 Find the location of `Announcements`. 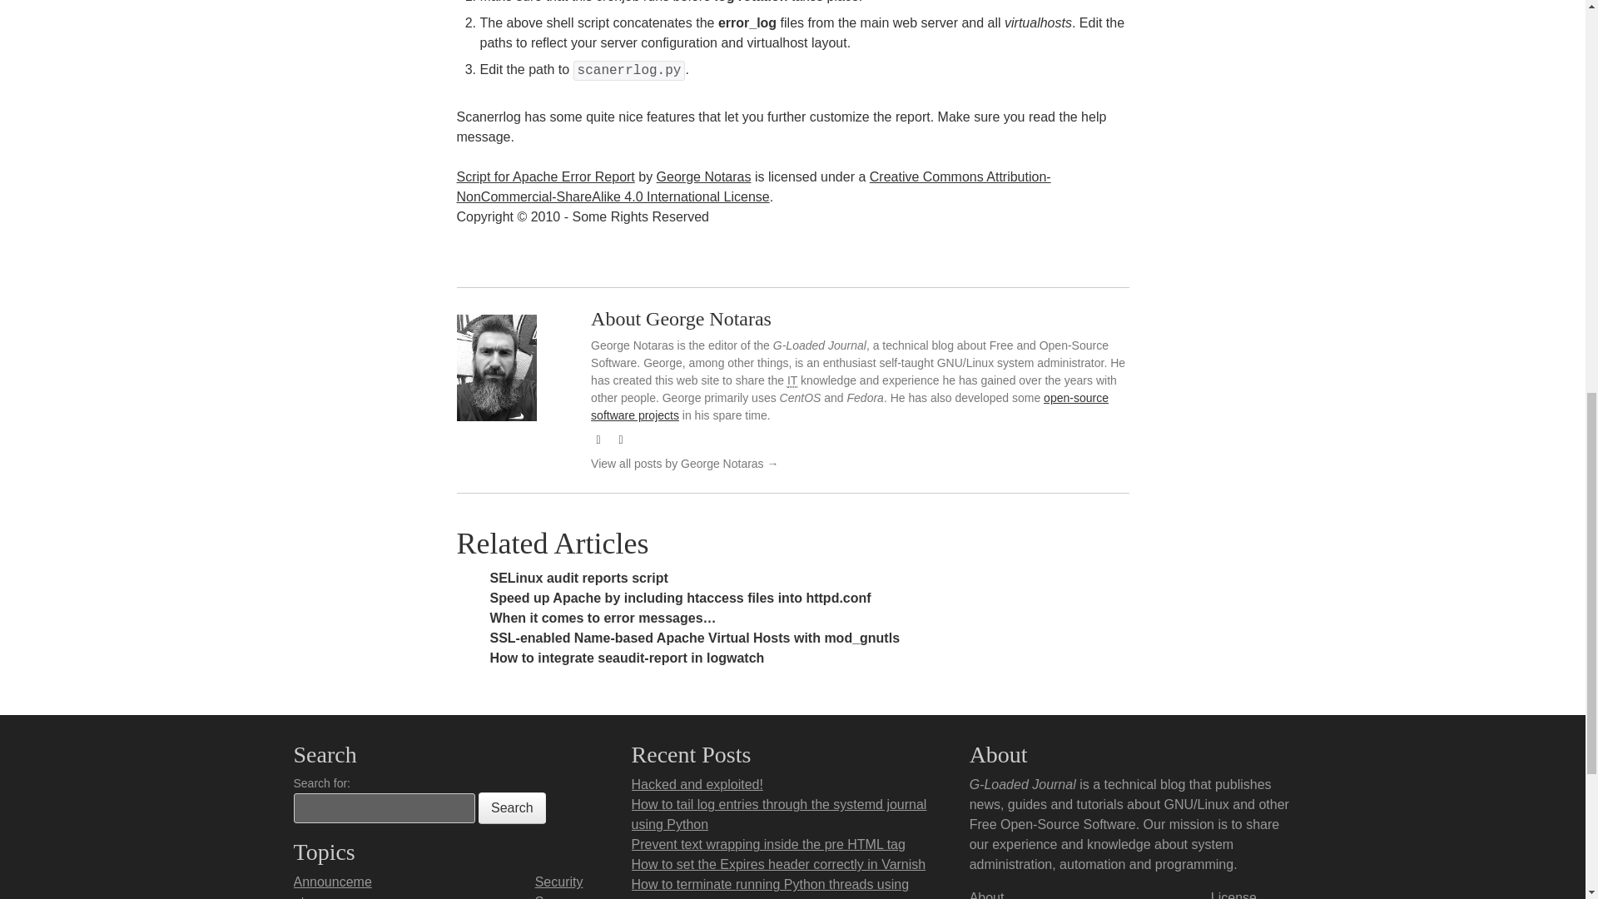

Announcements is located at coordinates (331, 887).